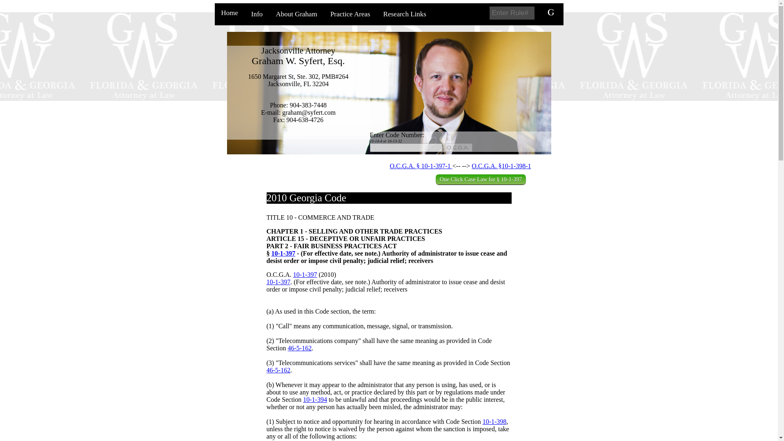 Image resolution: width=784 pixels, height=441 pixels. I want to click on O.C.G.A., so click(457, 147).